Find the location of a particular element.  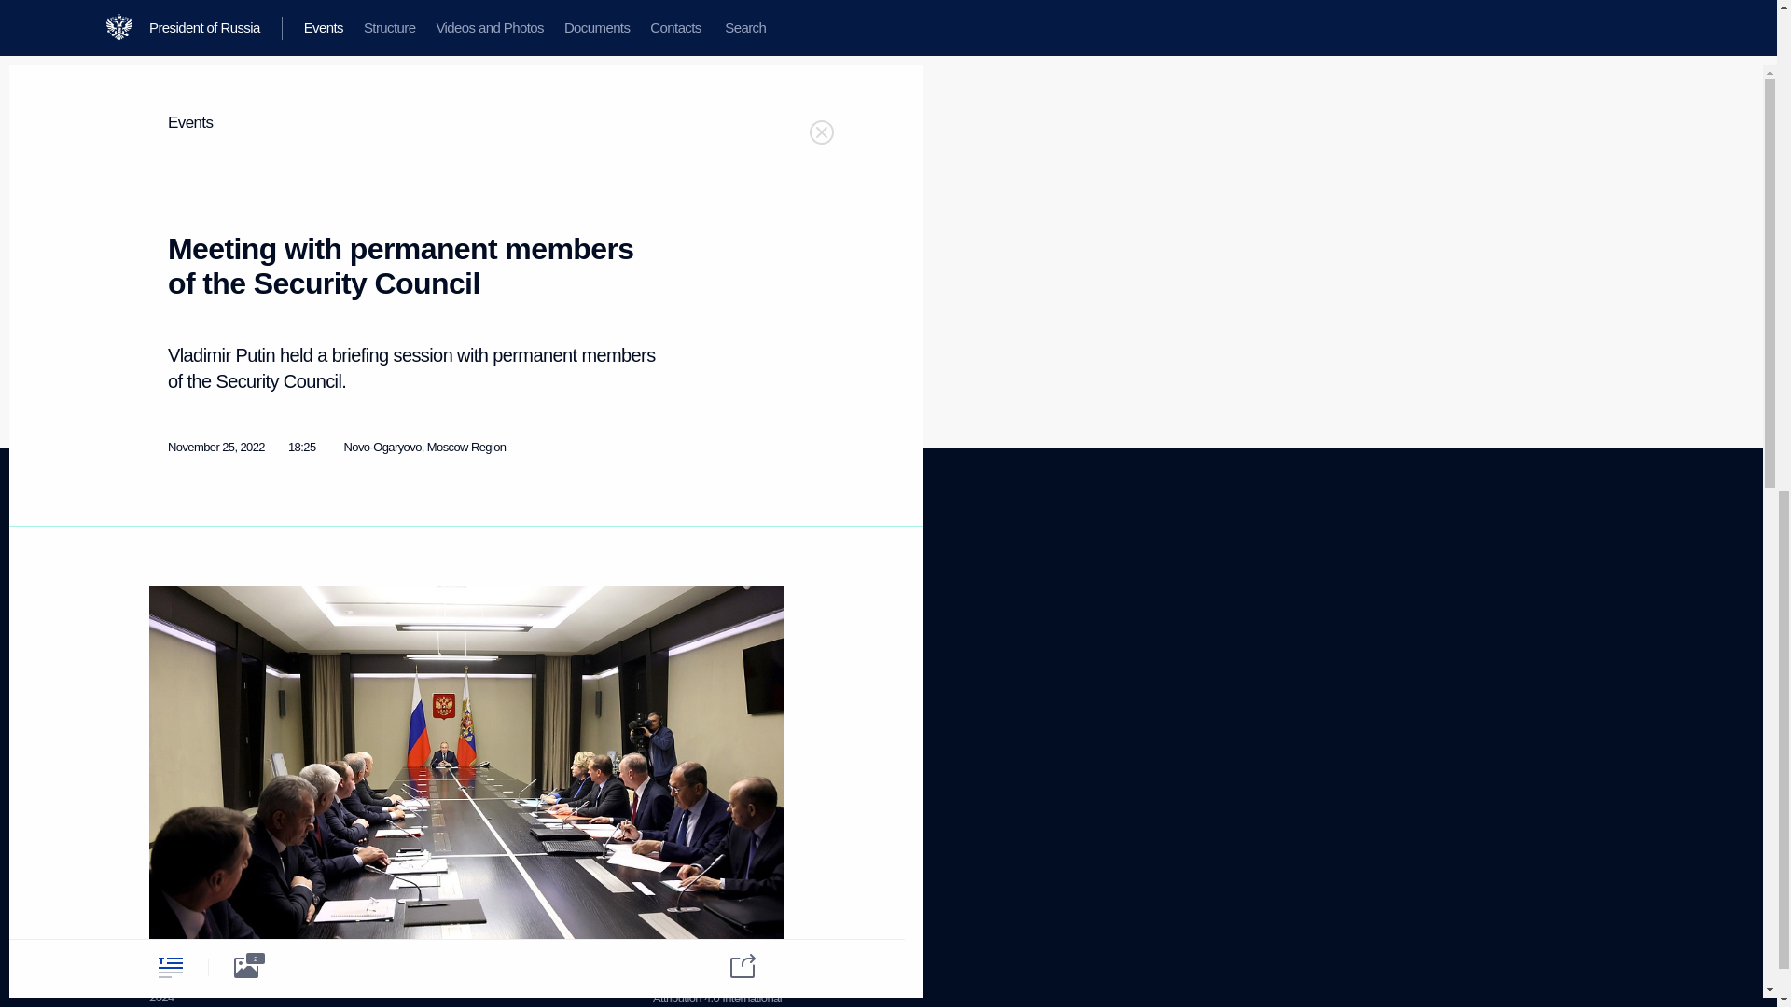

For the Media is located at coordinates (183, 752).